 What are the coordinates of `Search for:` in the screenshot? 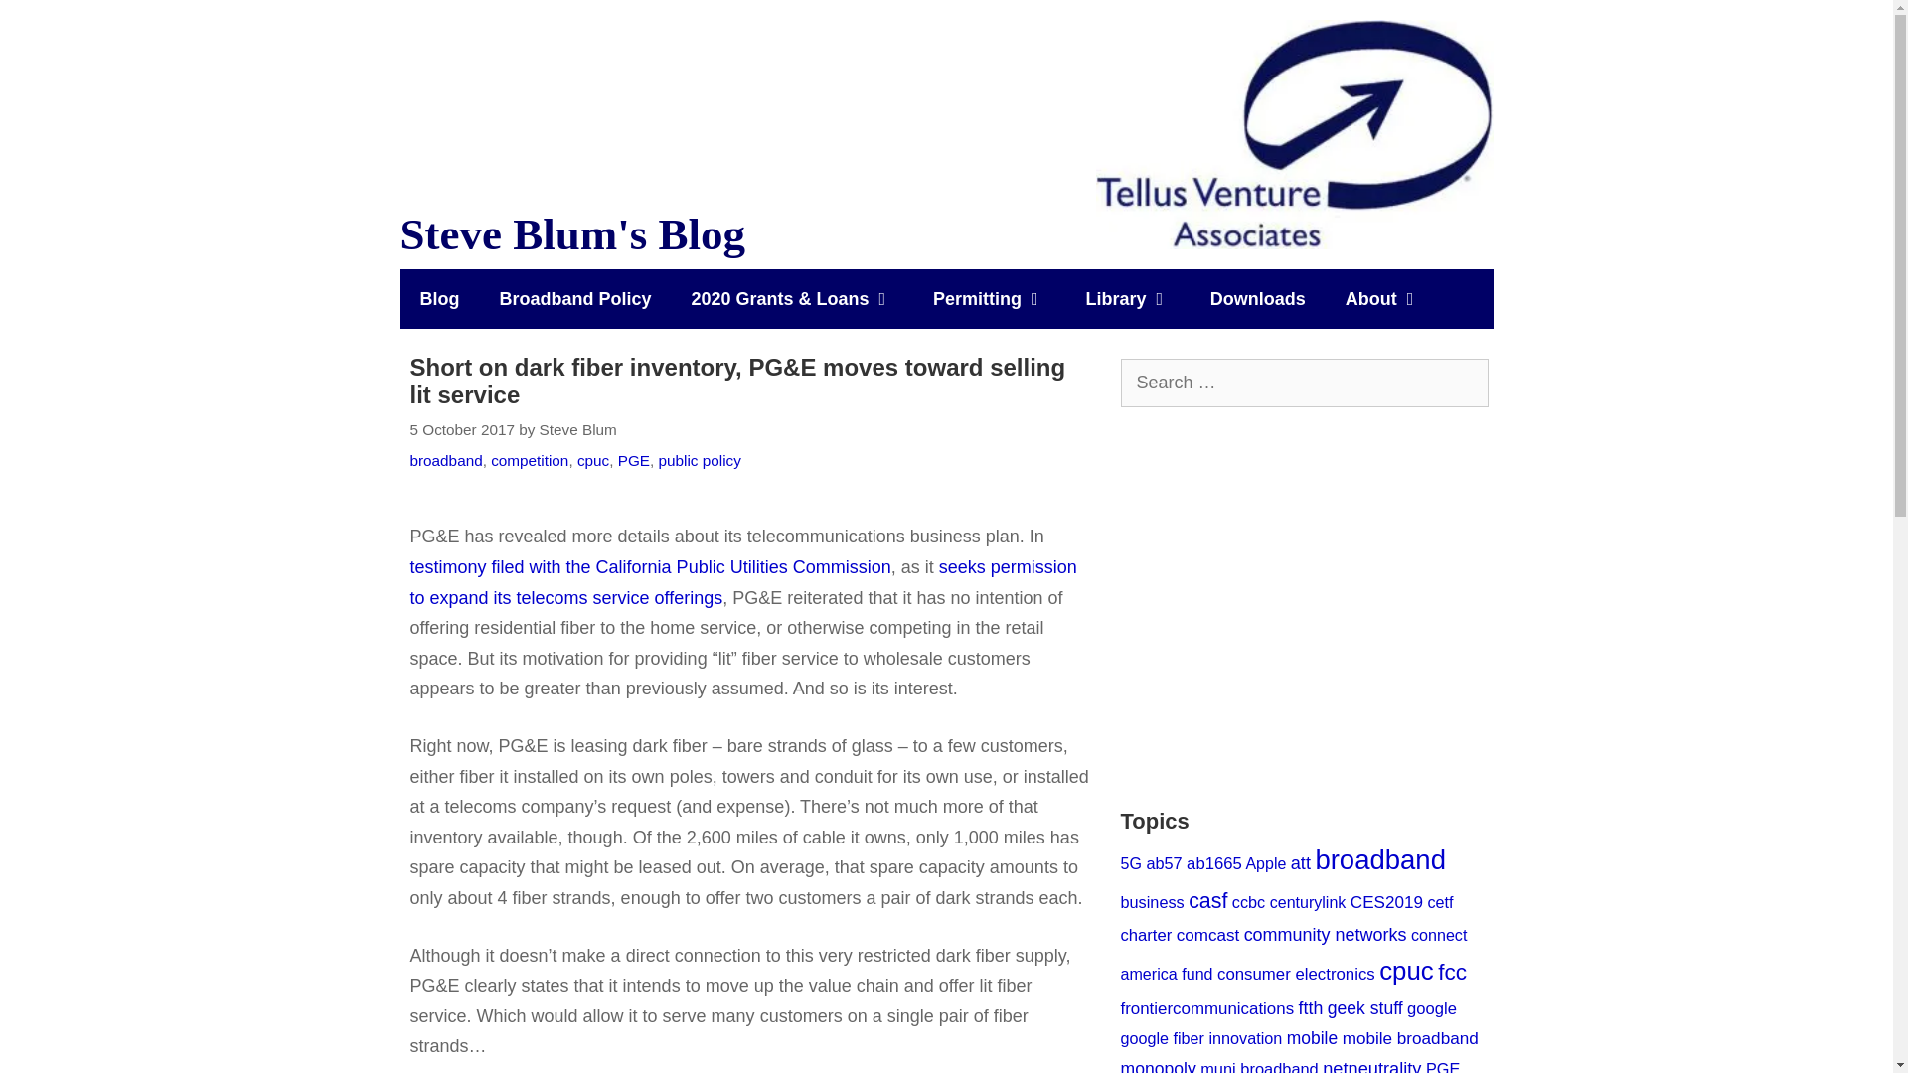 It's located at (1304, 383).